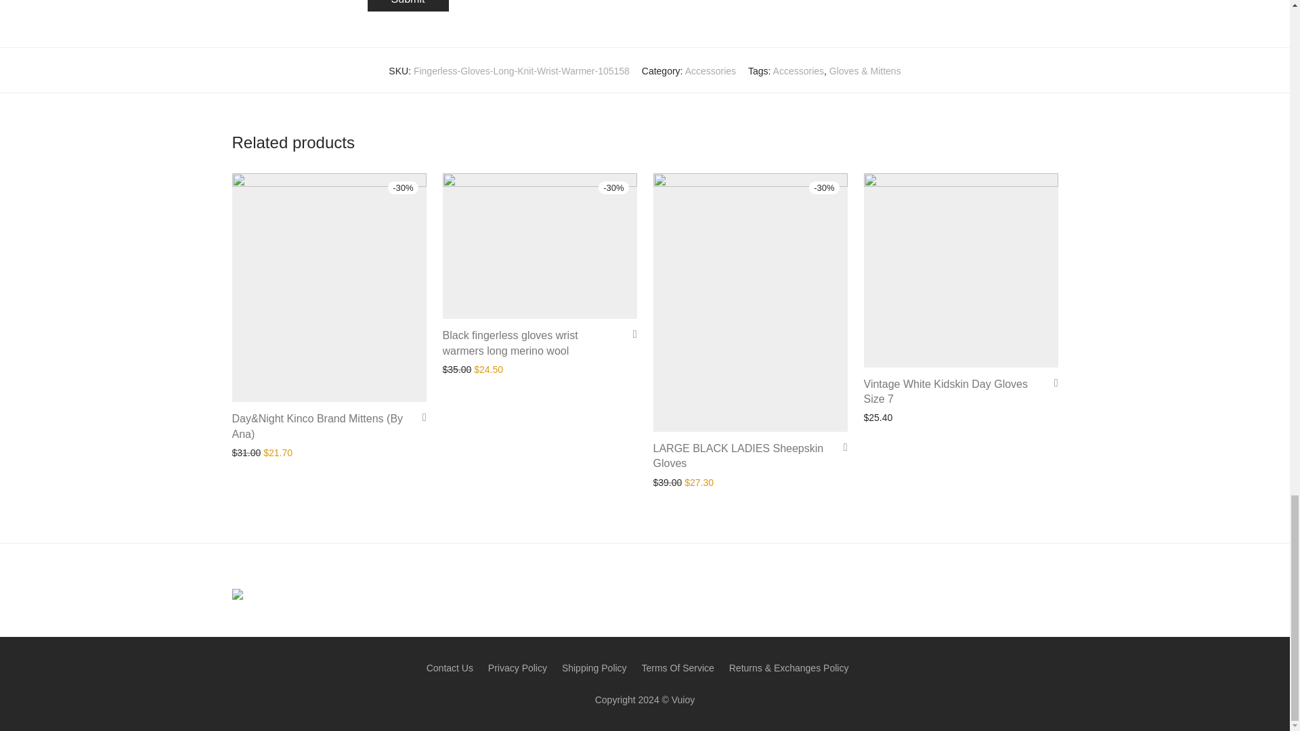 Image resolution: width=1300 pixels, height=731 pixels. I want to click on Accessories, so click(799, 71).